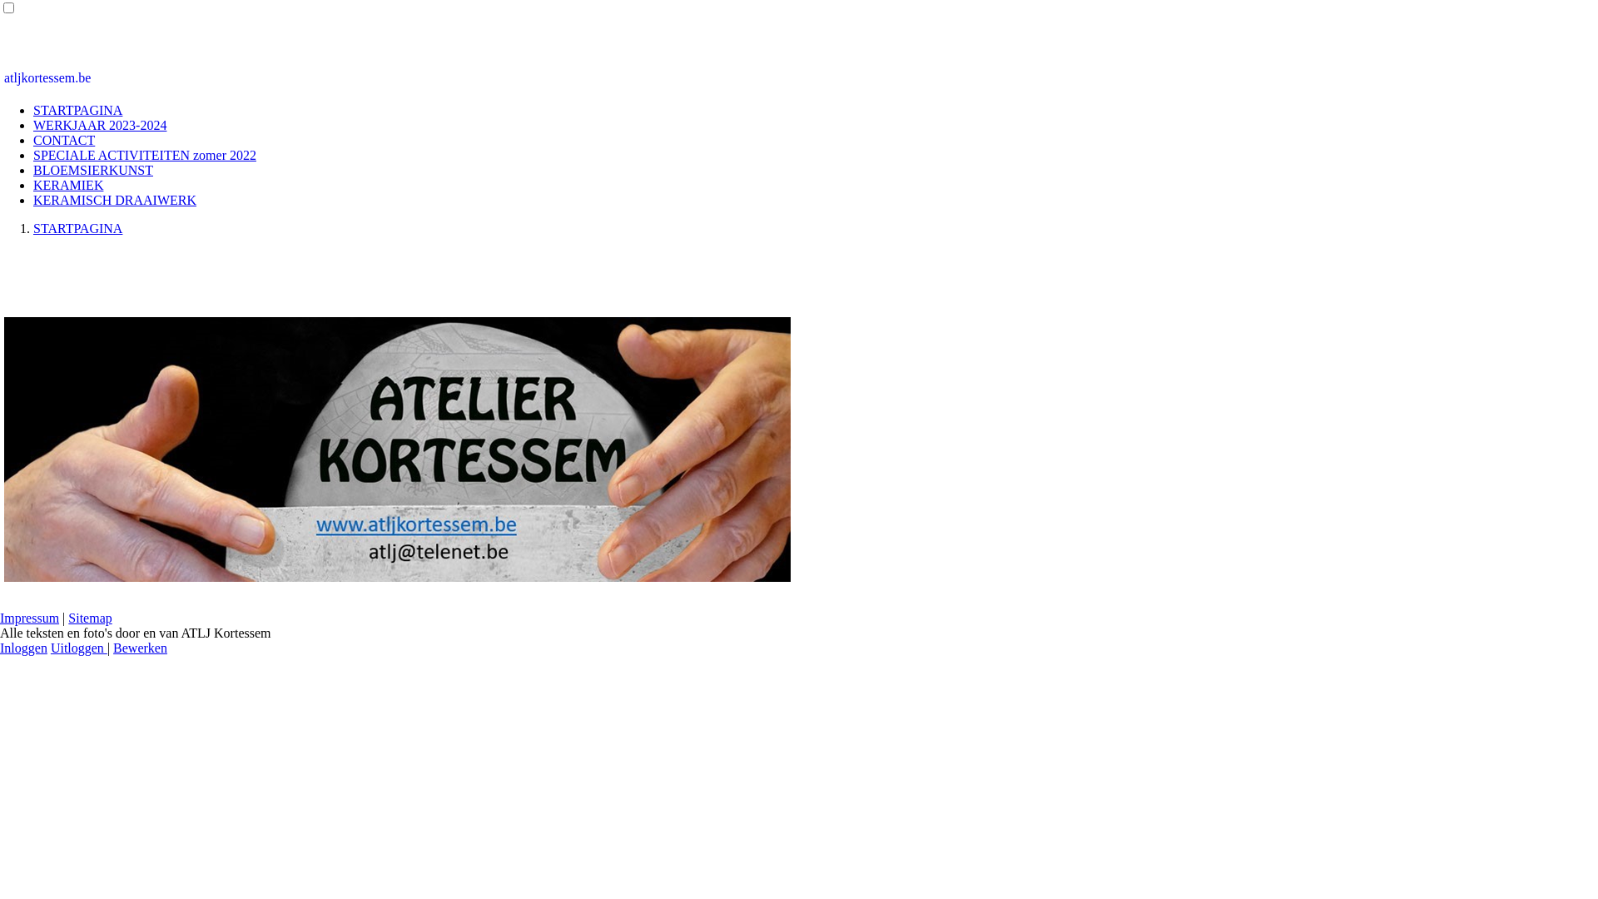  Describe the element at coordinates (100, 125) in the screenshot. I see `WERKJAAR 2023-2024` at that location.